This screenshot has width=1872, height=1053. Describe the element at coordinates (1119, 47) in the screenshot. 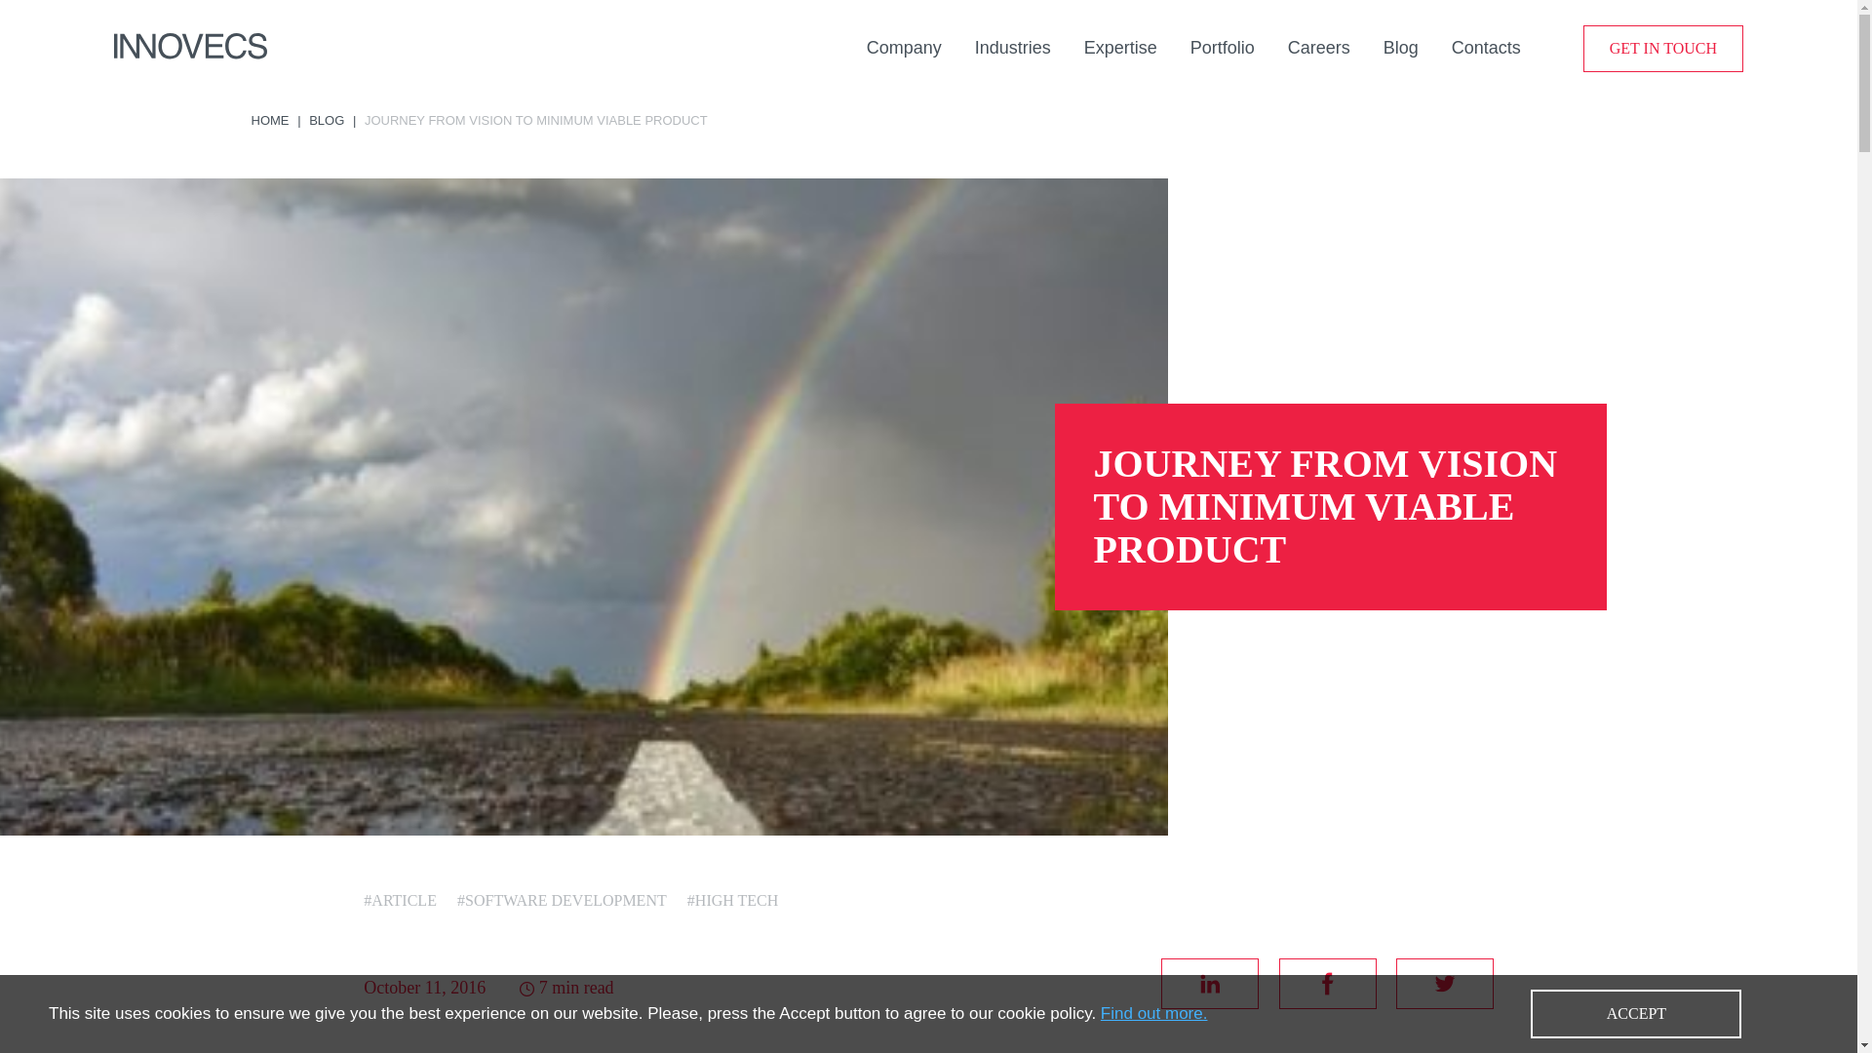

I see `Expertise` at that location.